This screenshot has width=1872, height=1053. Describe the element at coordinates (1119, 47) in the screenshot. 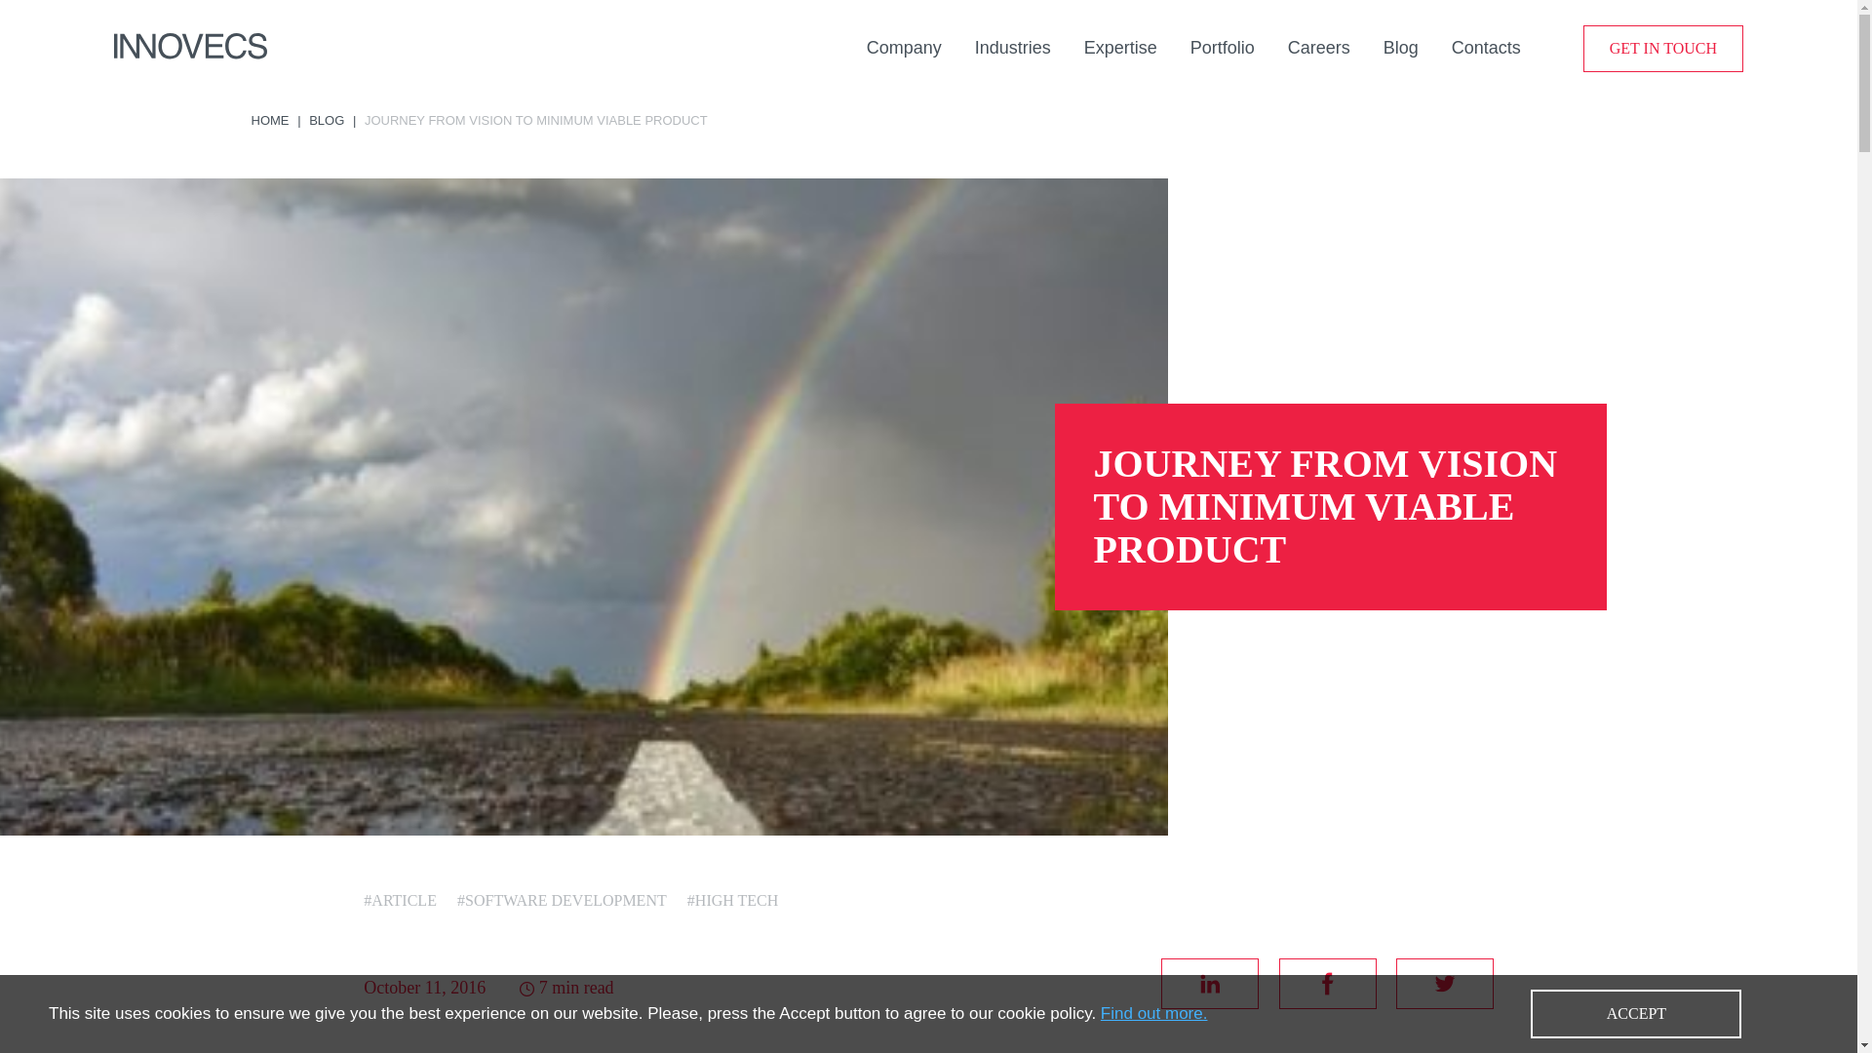

I see `Expertise` at that location.